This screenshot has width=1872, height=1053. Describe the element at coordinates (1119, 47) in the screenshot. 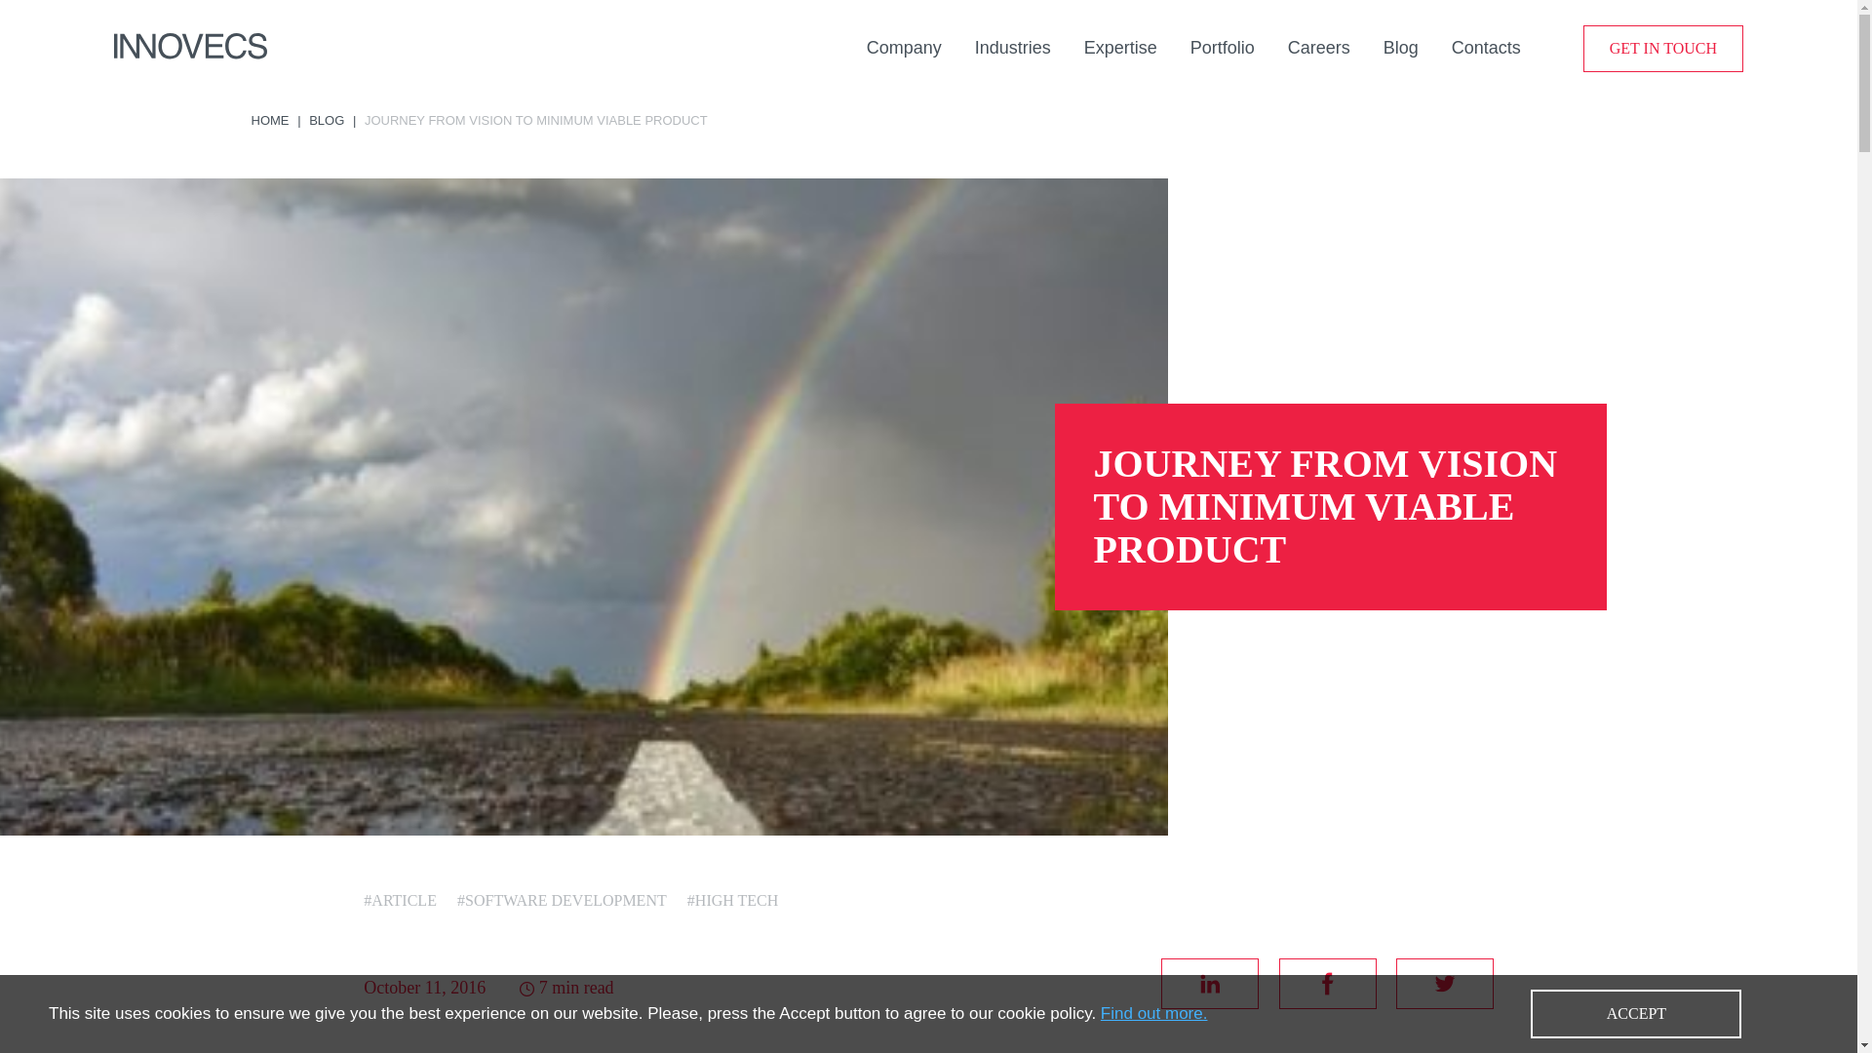

I see `Expertise` at that location.